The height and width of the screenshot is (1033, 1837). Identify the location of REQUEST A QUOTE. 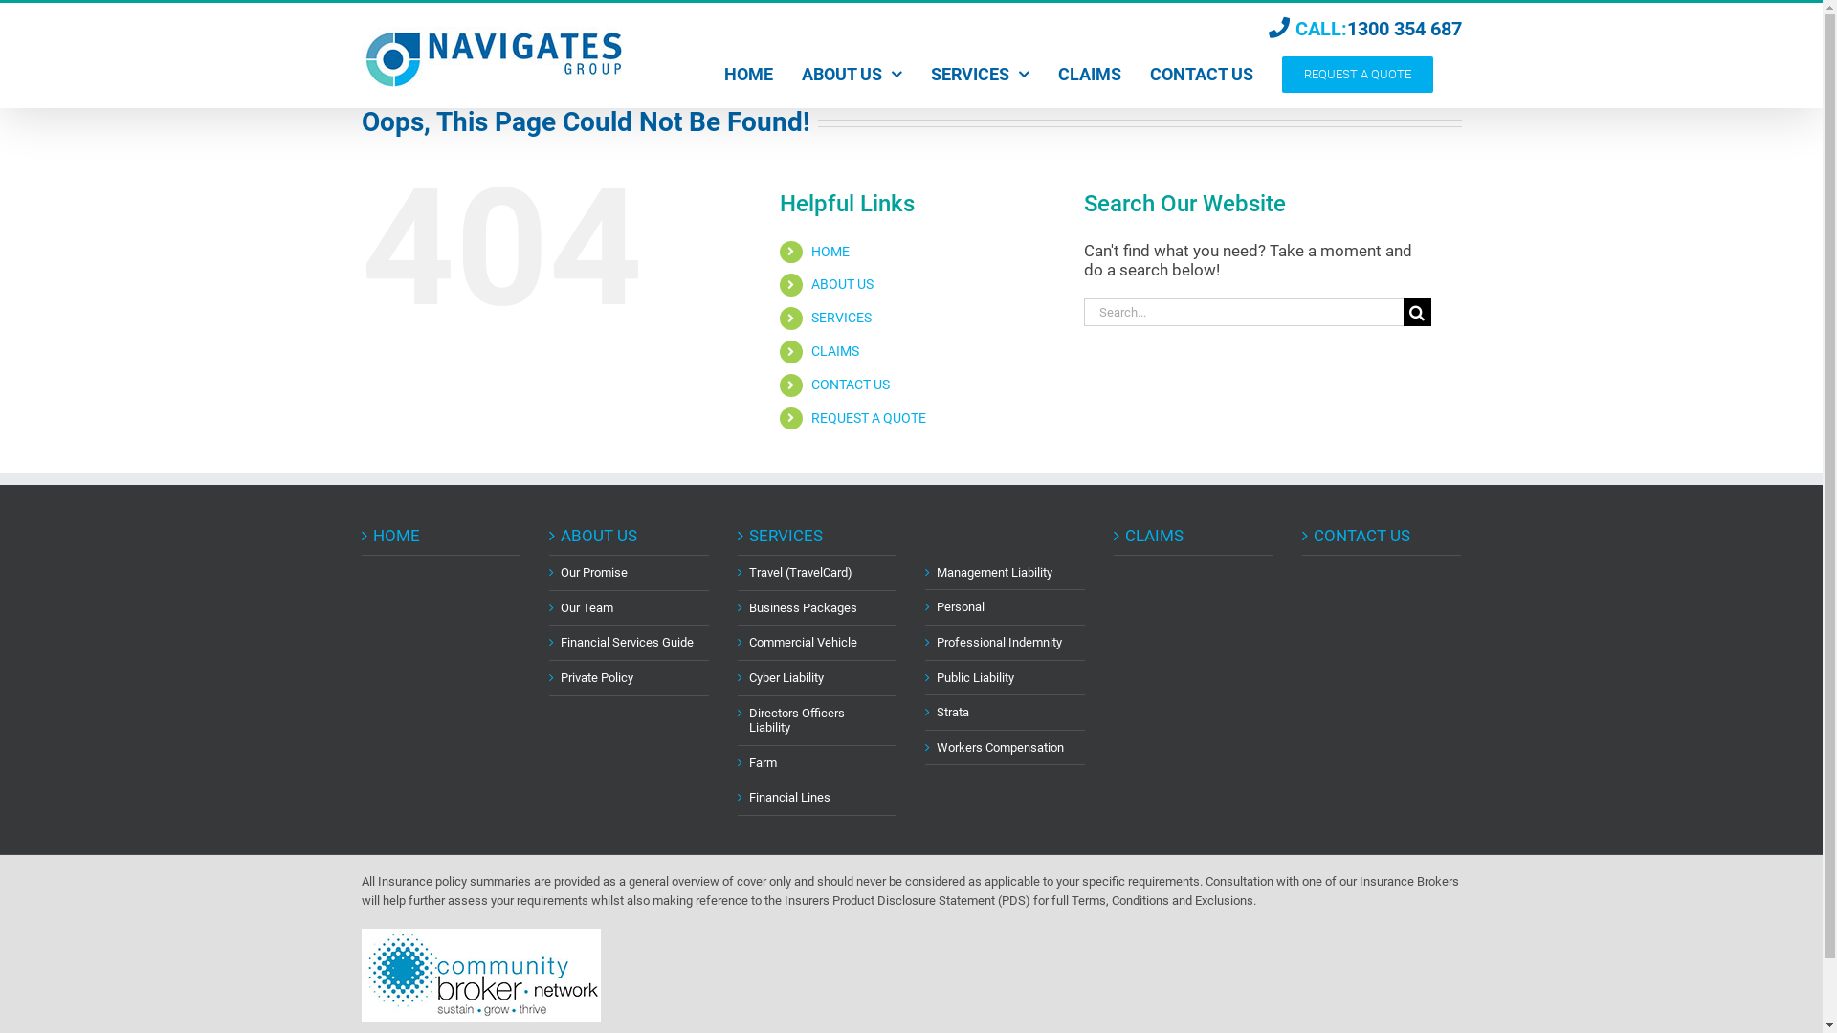
(1358, 75).